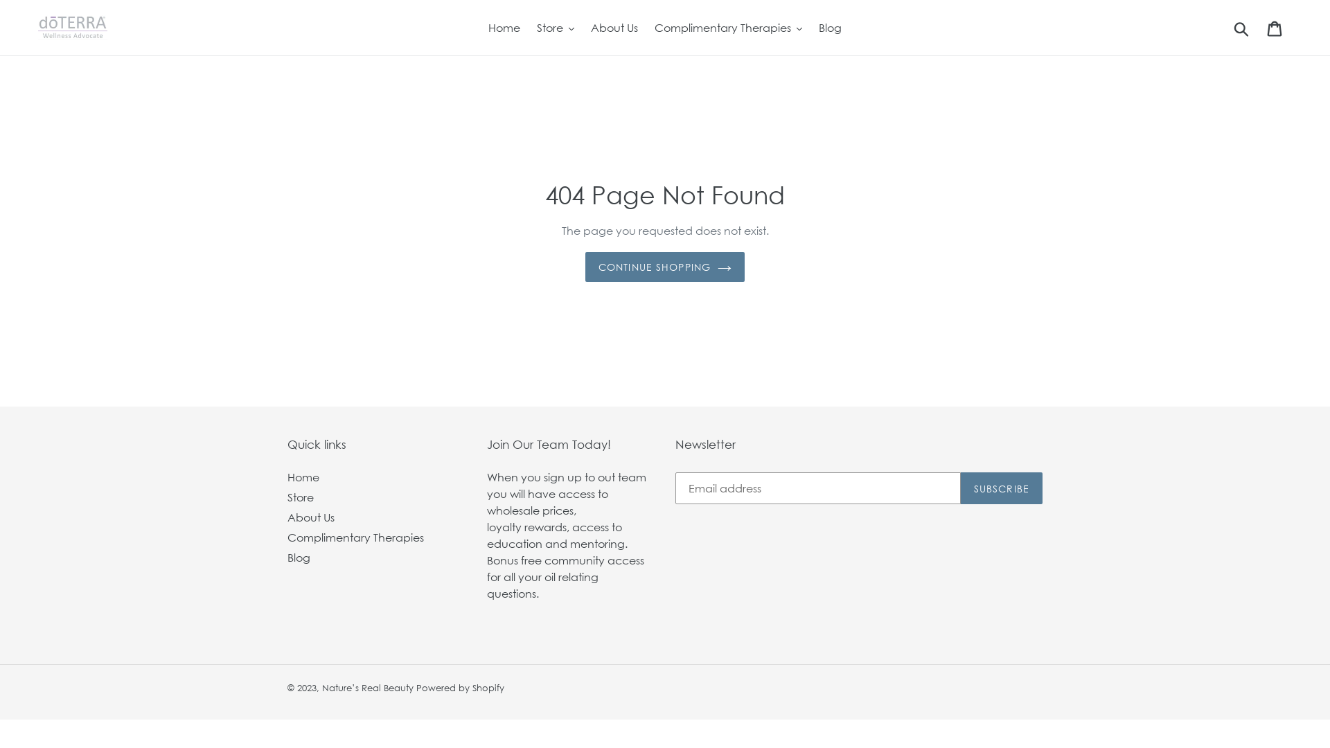  What do you see at coordinates (1243, 28) in the screenshot?
I see `Submit` at bounding box center [1243, 28].